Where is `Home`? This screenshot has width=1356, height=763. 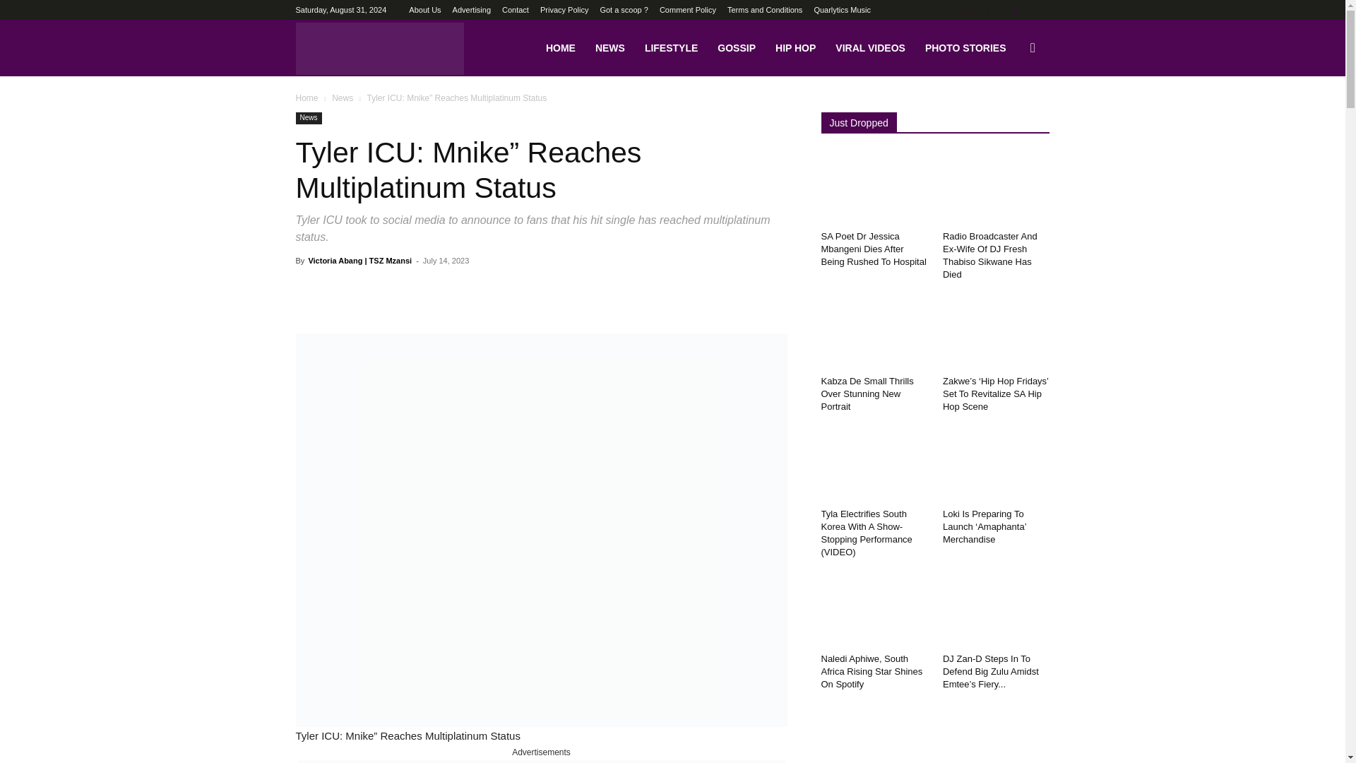 Home is located at coordinates (307, 97).